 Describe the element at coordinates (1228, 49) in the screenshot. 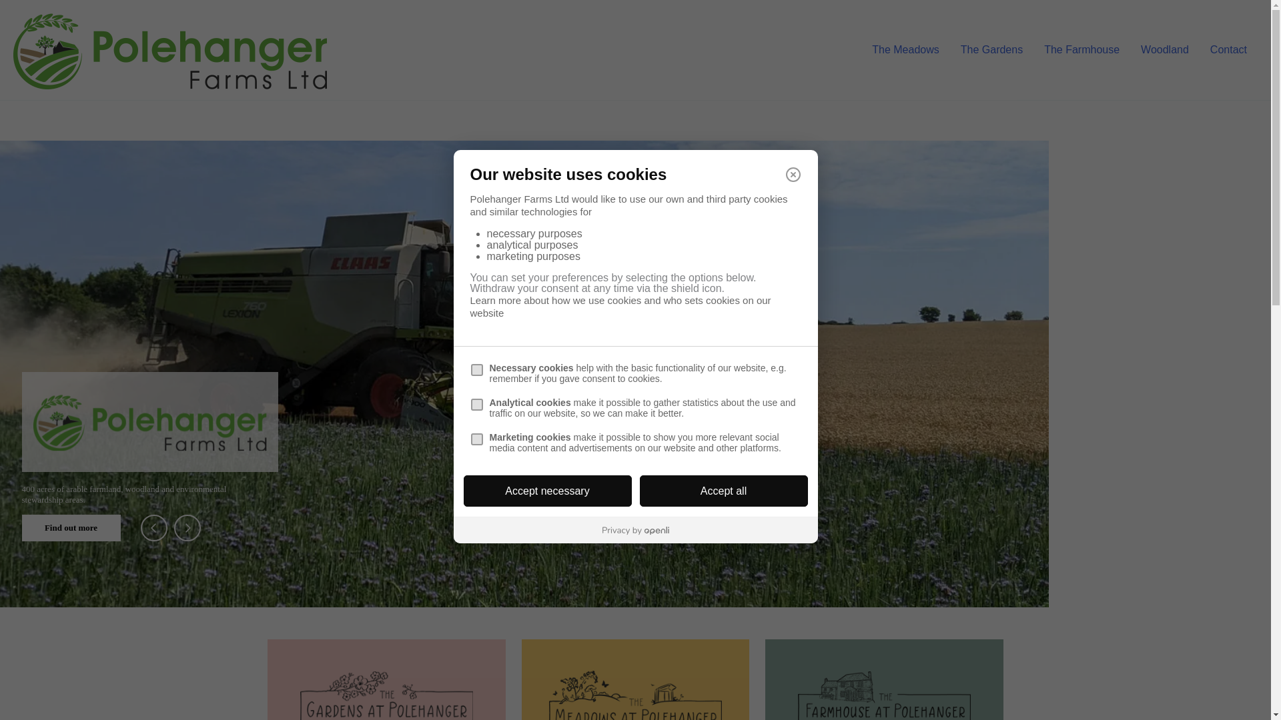

I see `Contact` at that location.